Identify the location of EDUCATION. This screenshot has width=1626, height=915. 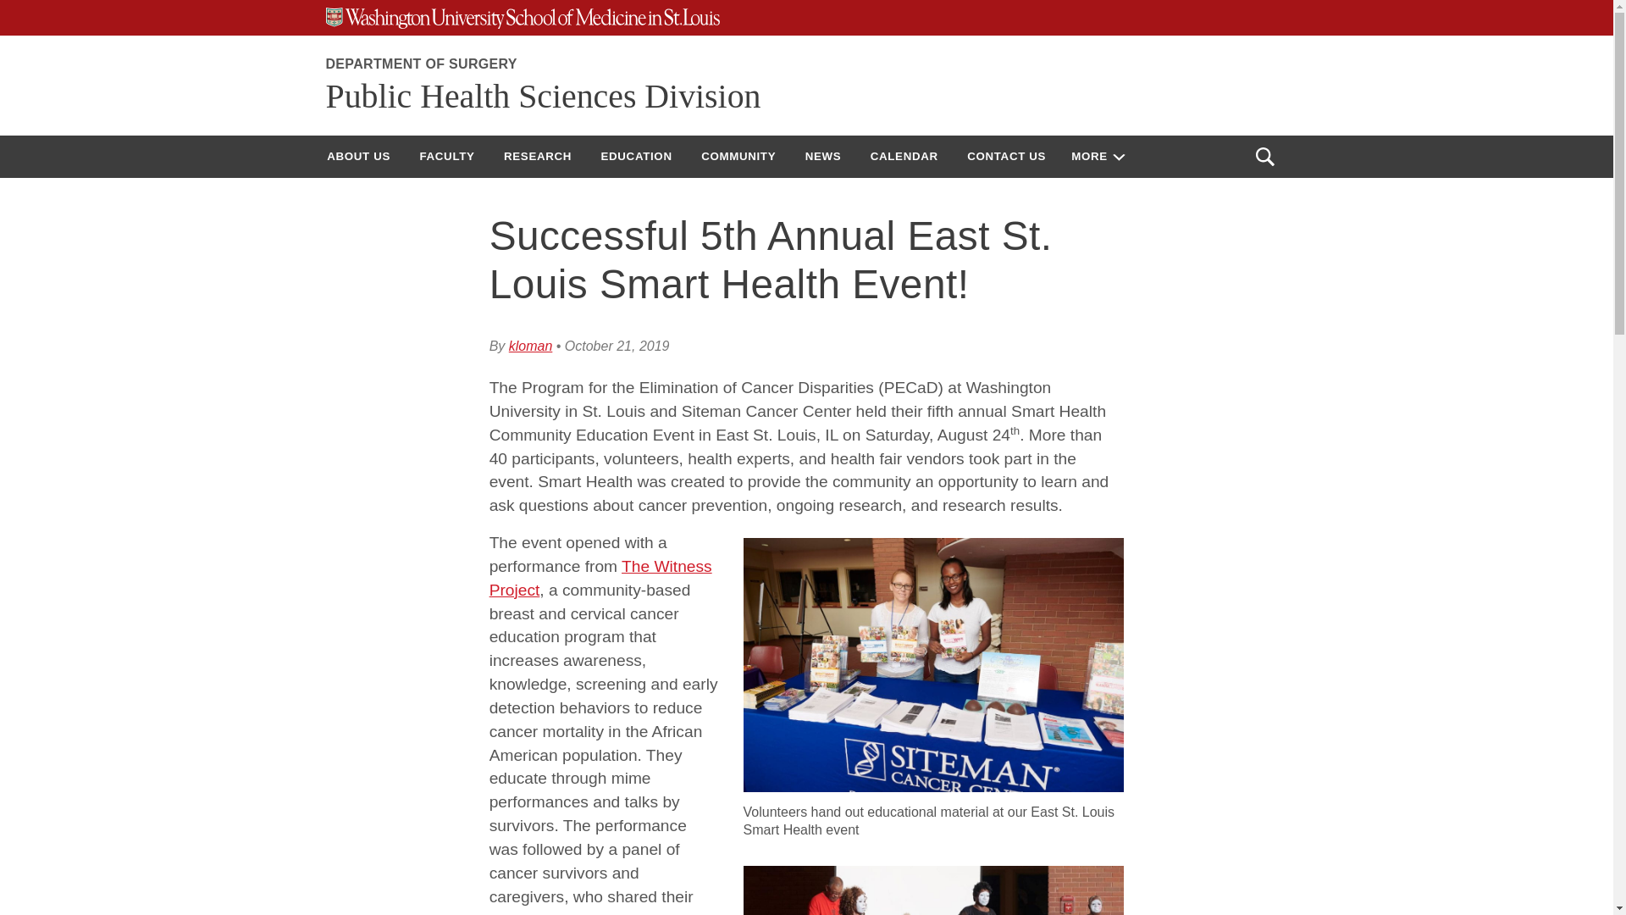
(637, 156).